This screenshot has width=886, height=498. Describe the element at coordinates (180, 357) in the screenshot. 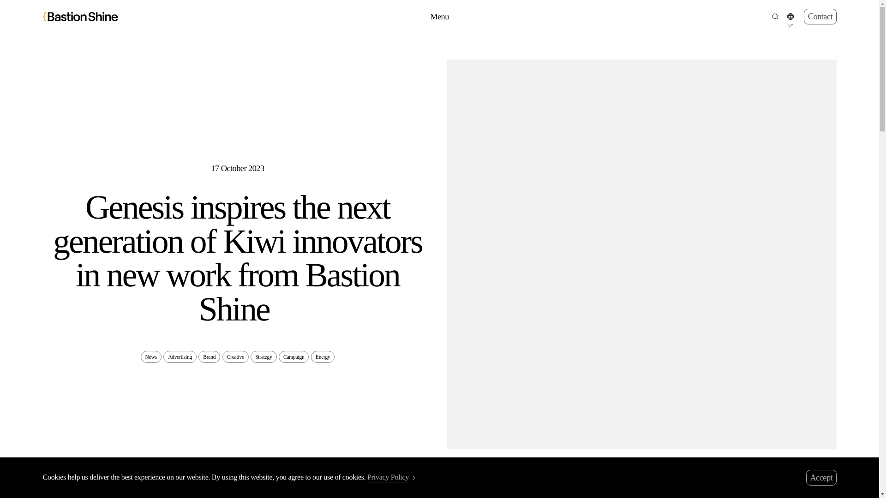

I see `Advertising` at that location.